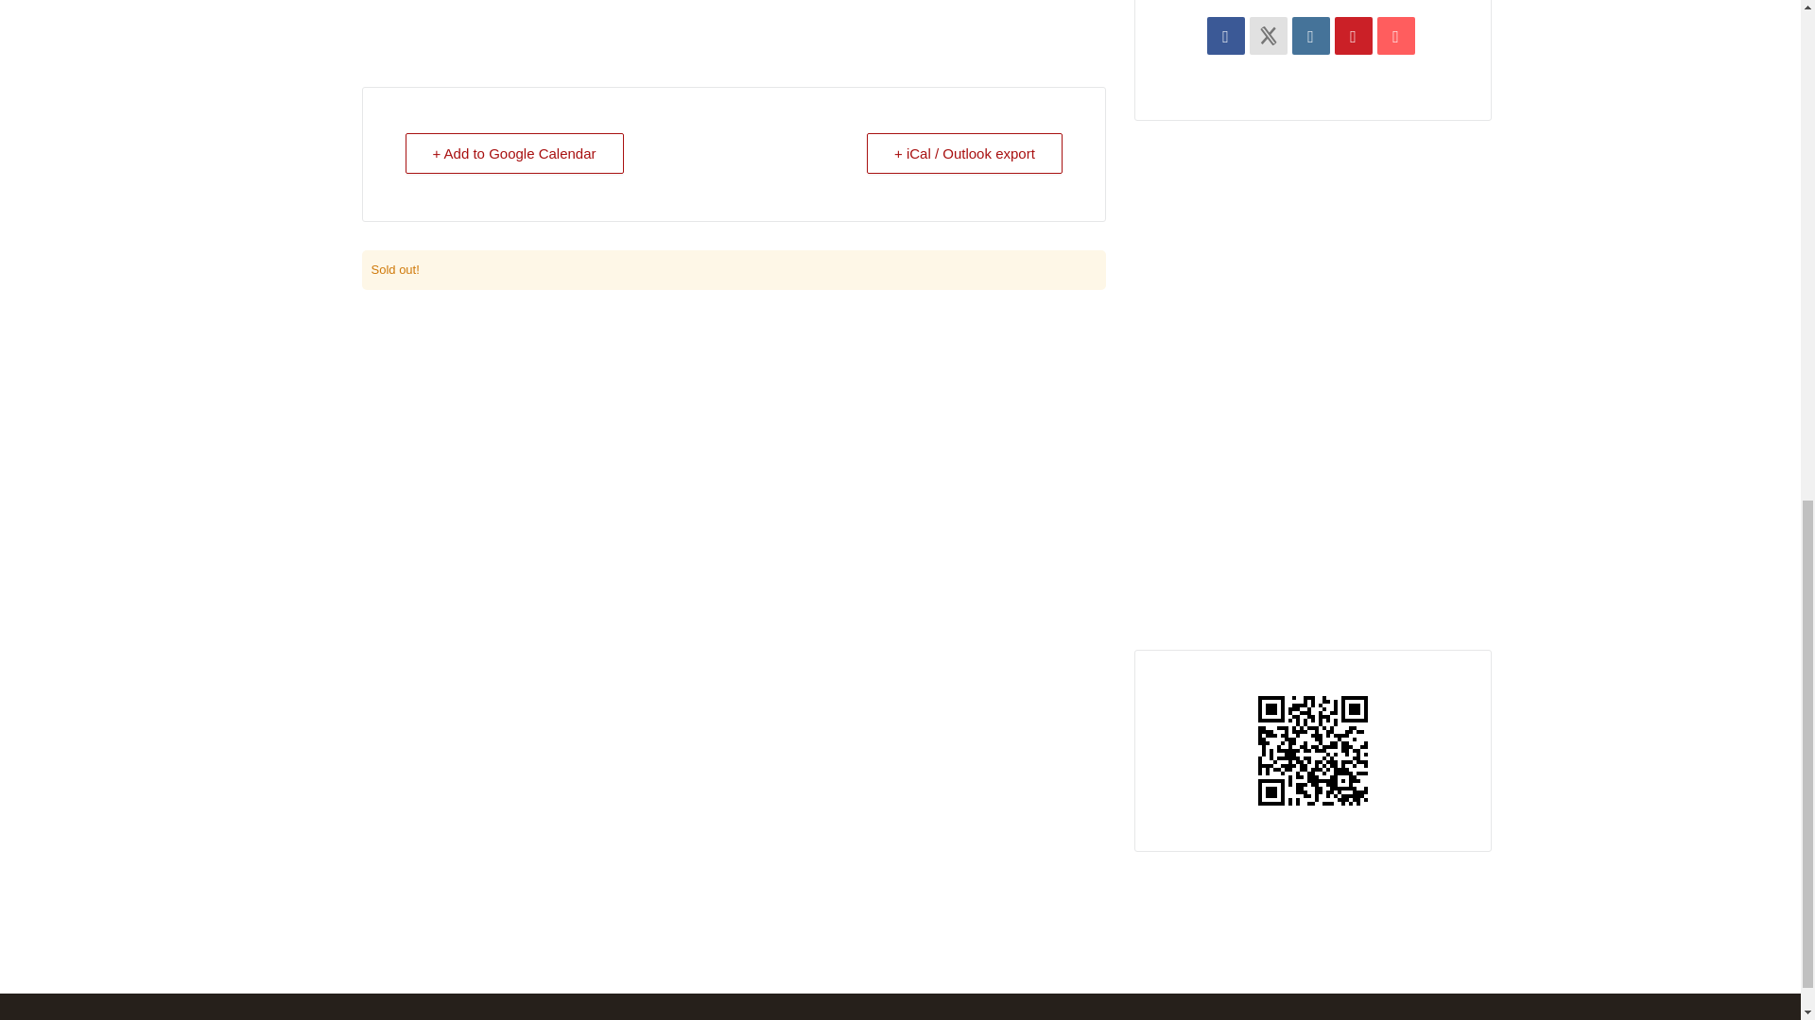 The height and width of the screenshot is (1020, 1815). I want to click on Email, so click(1396, 36).